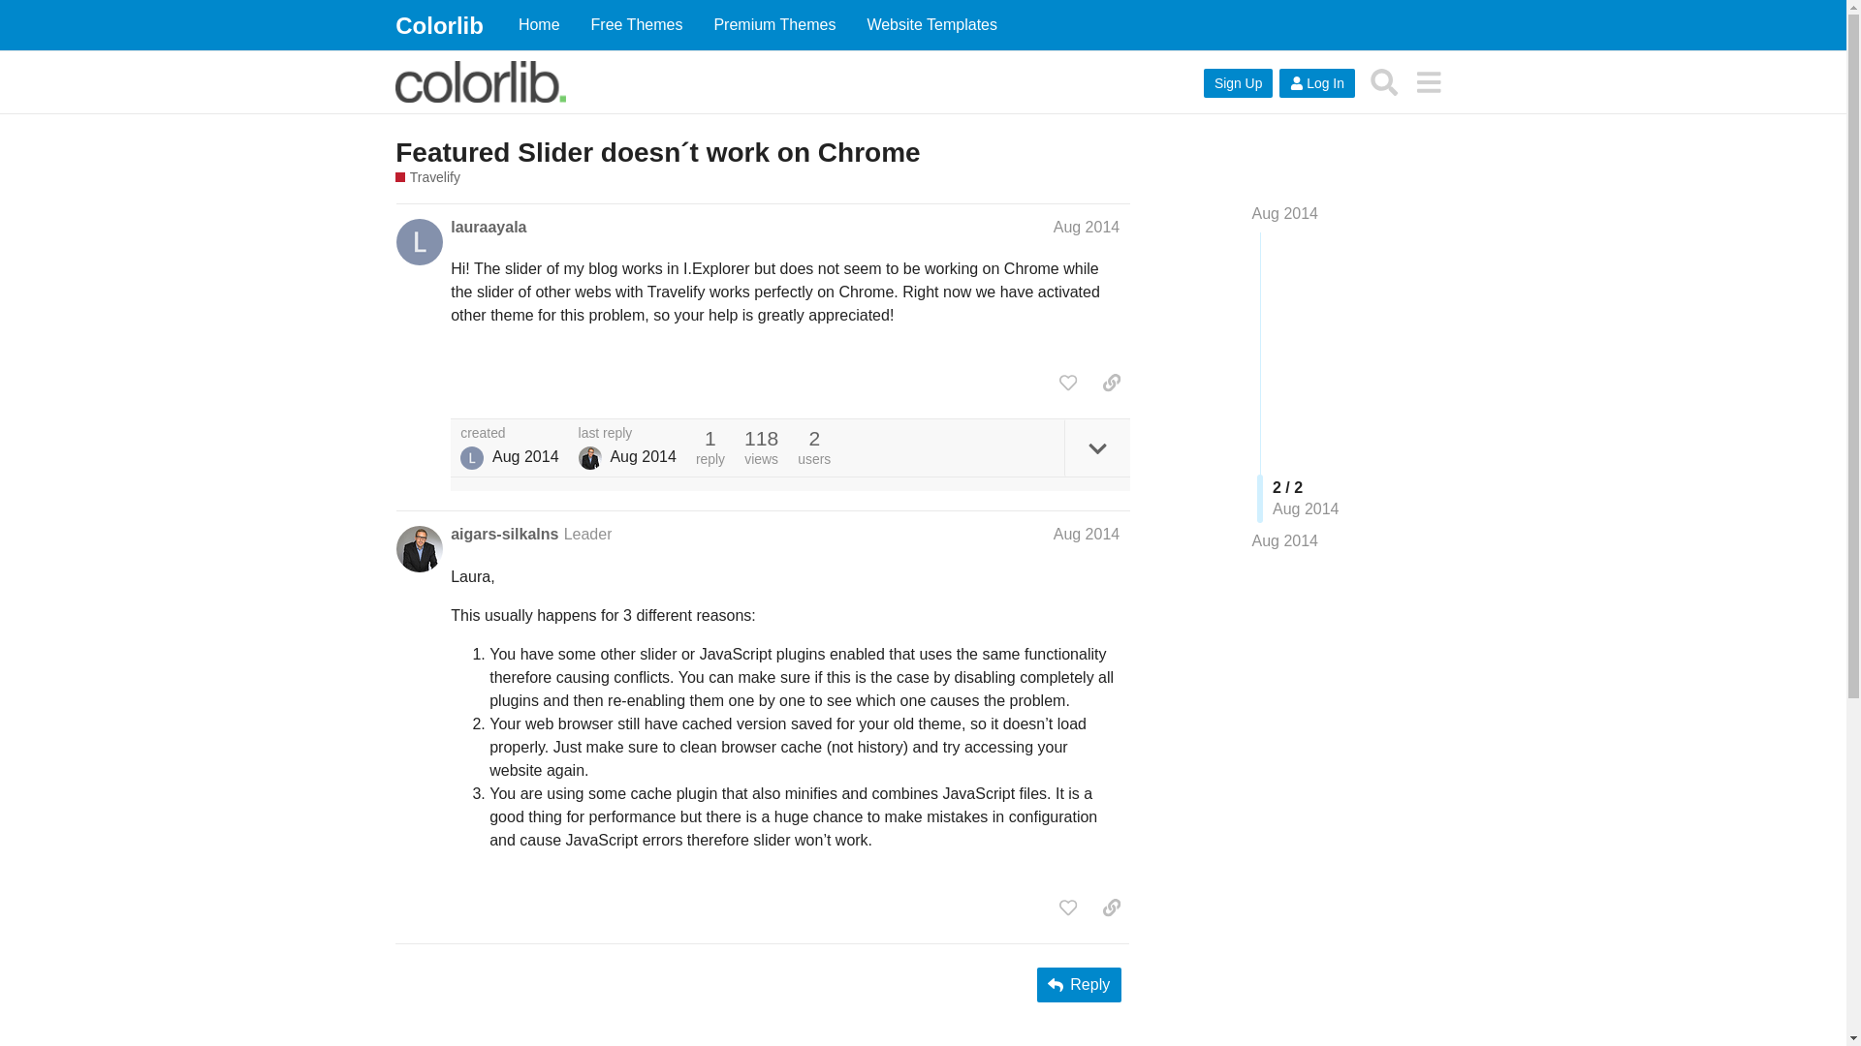  Describe the element at coordinates (1428, 81) in the screenshot. I see `menu` at that location.